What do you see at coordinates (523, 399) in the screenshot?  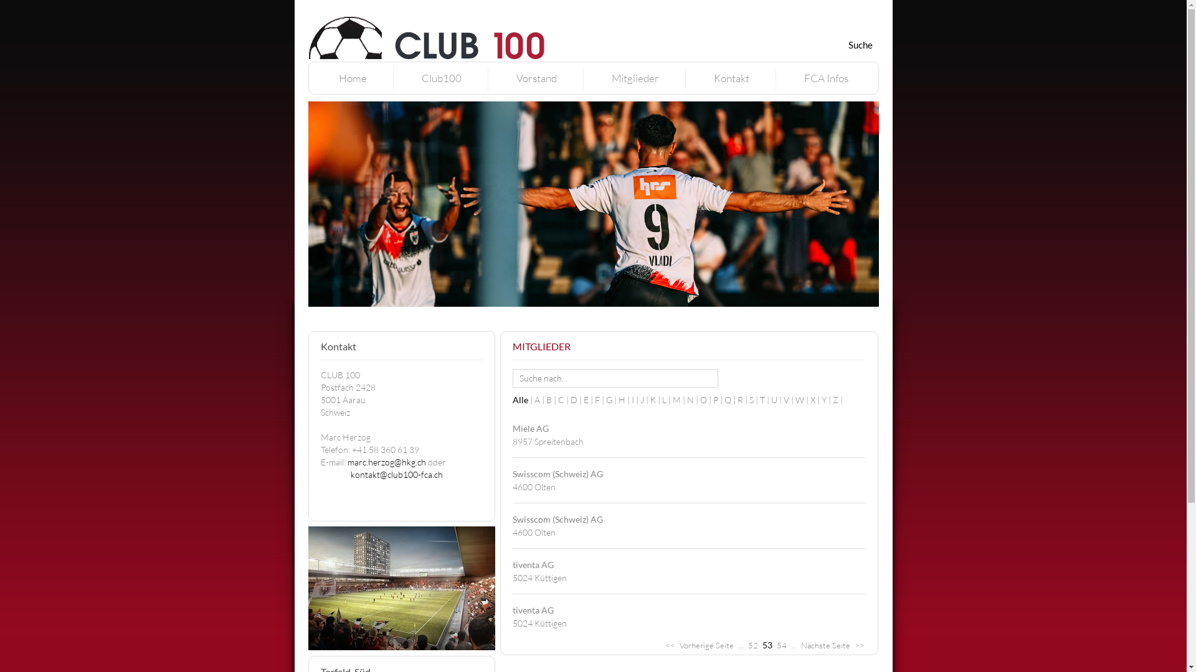 I see `Alle` at bounding box center [523, 399].